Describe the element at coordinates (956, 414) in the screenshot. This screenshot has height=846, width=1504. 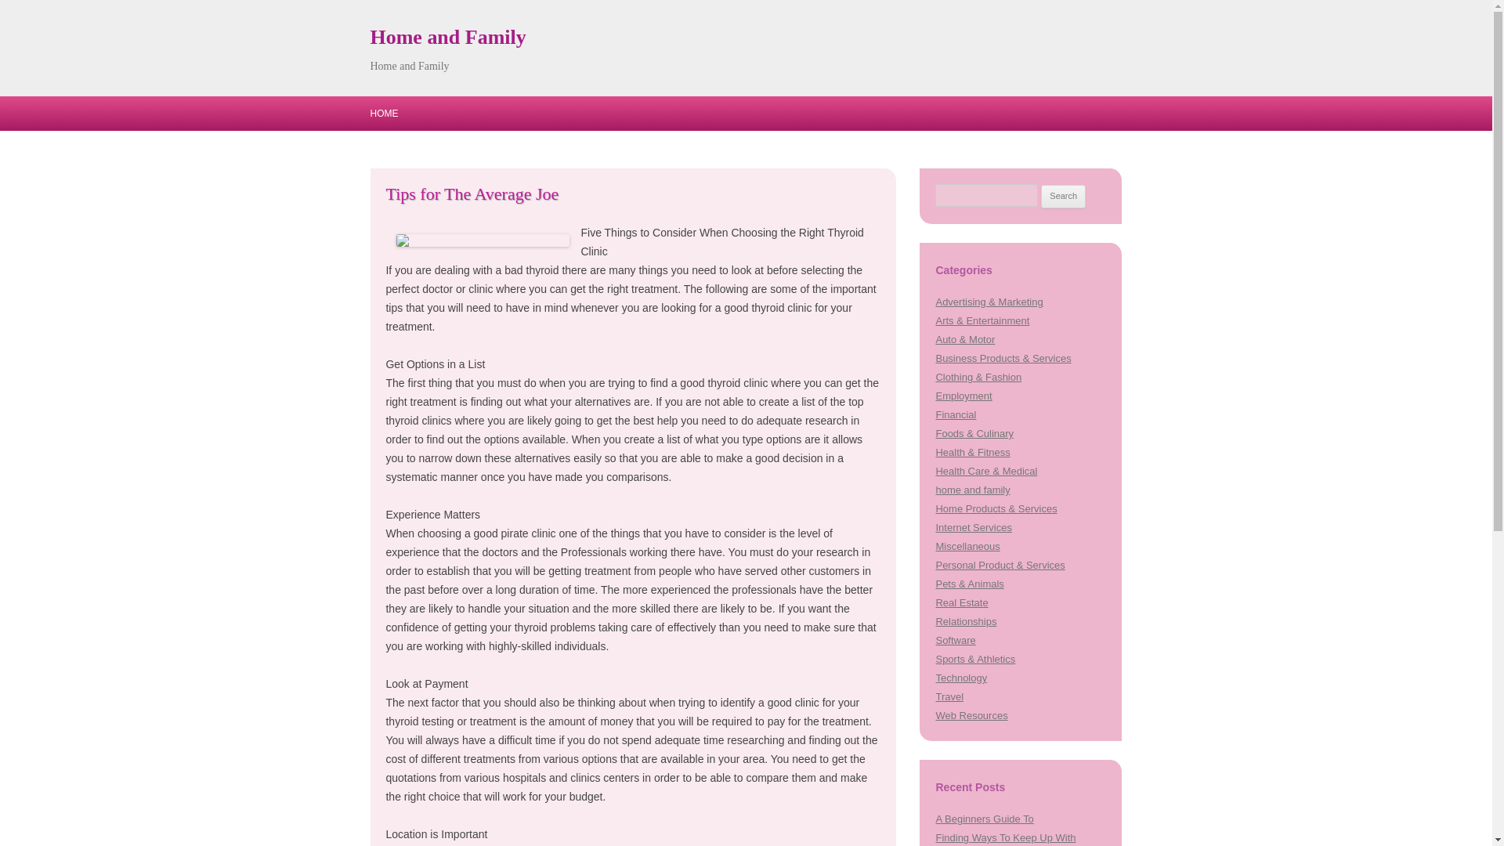
I see `Financial` at that location.